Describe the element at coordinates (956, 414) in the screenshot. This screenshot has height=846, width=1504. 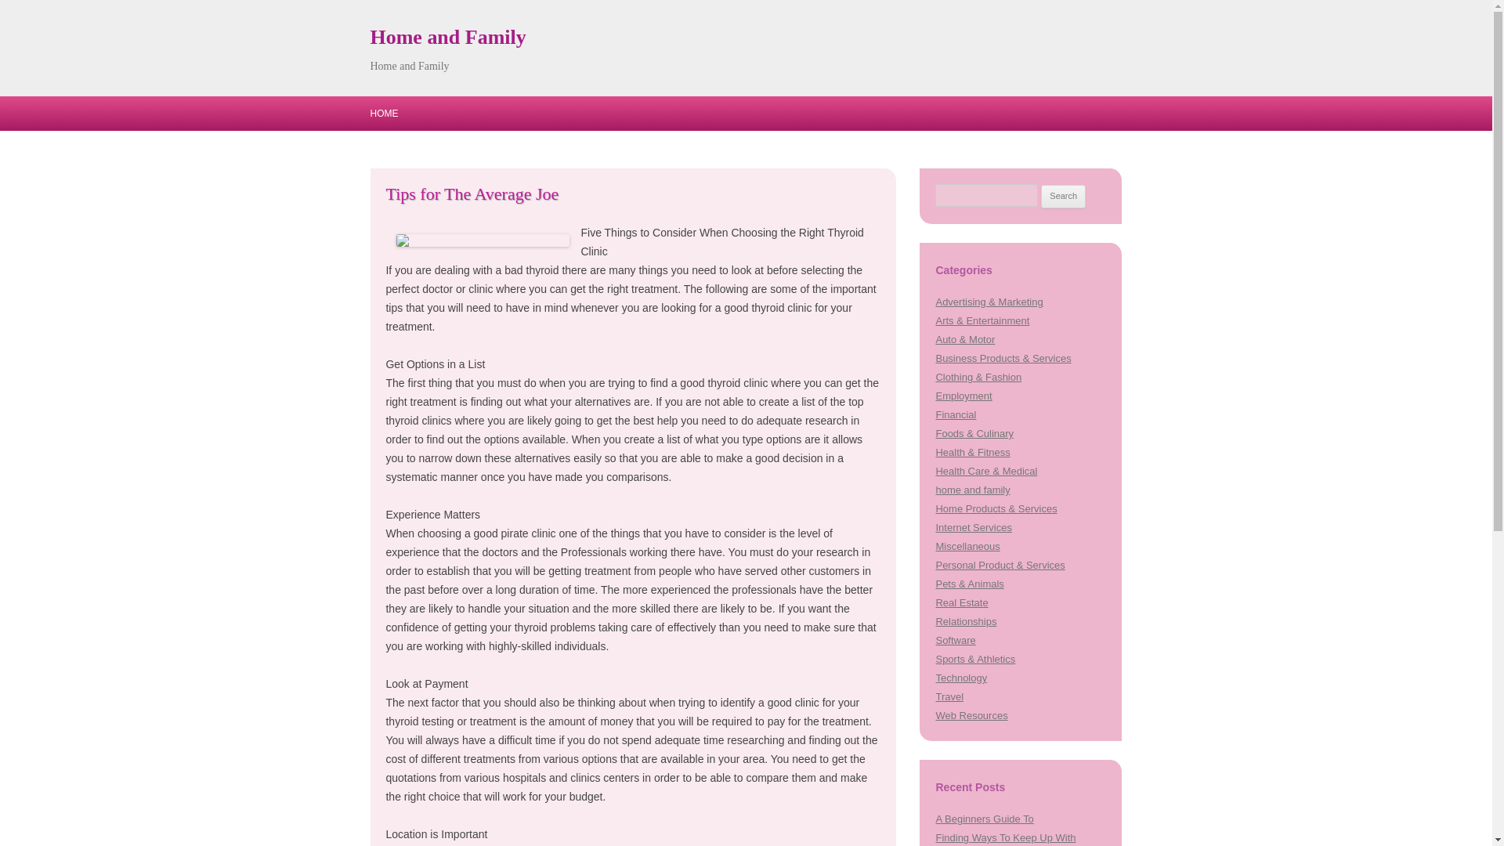
I see `Financial` at that location.